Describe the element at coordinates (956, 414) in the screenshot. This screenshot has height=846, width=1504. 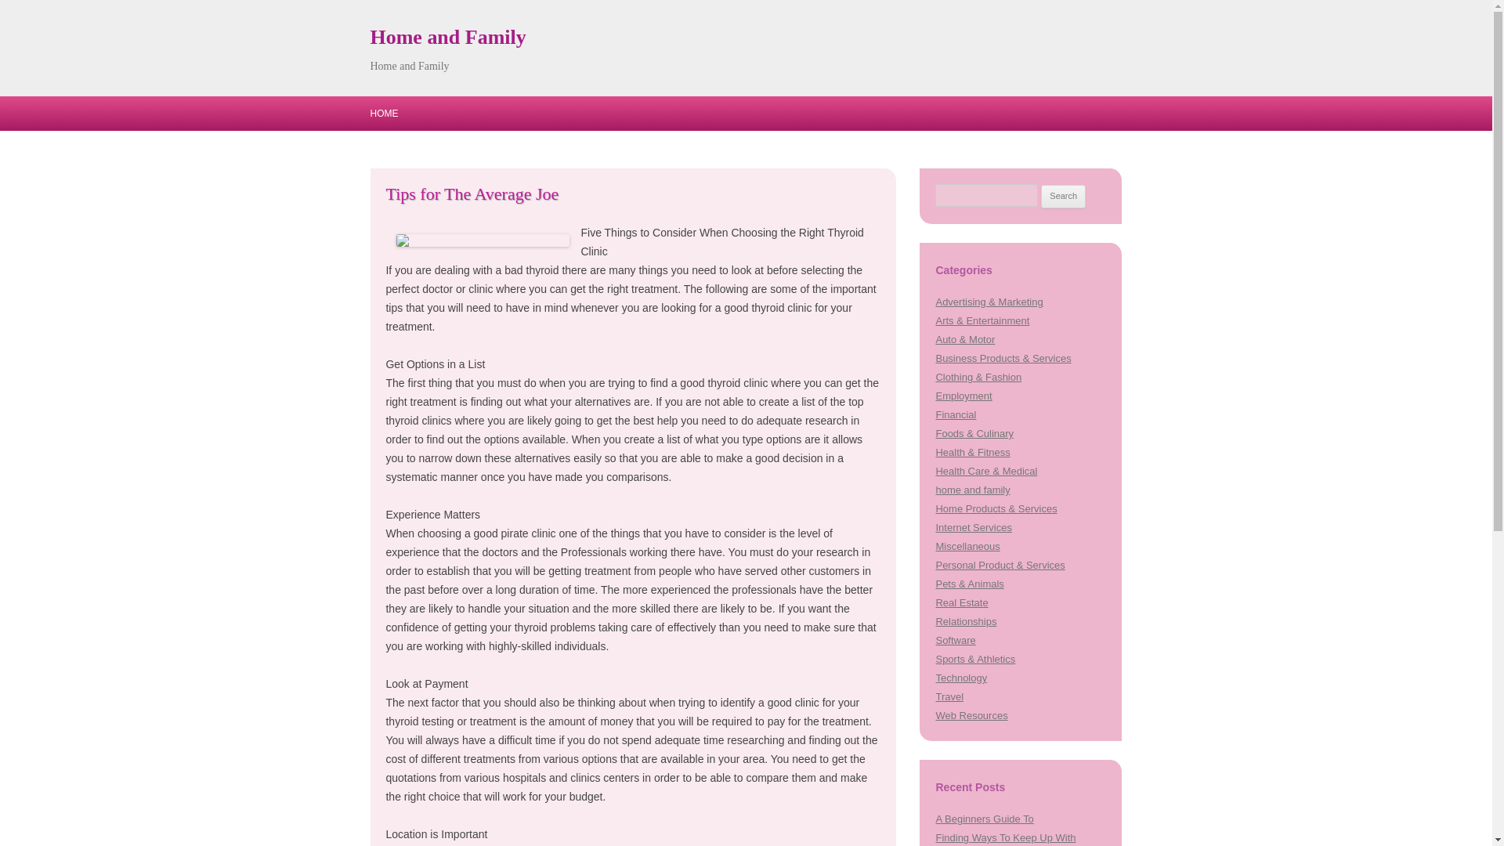
I see `Financial` at that location.